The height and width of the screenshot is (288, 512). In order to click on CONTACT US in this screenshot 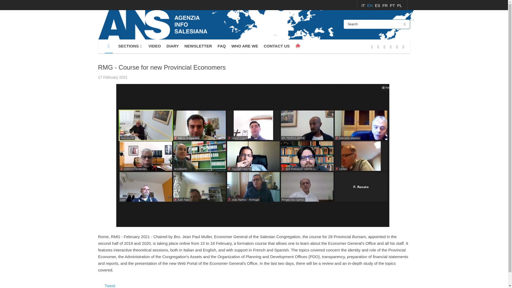, I will do `click(277, 46)`.